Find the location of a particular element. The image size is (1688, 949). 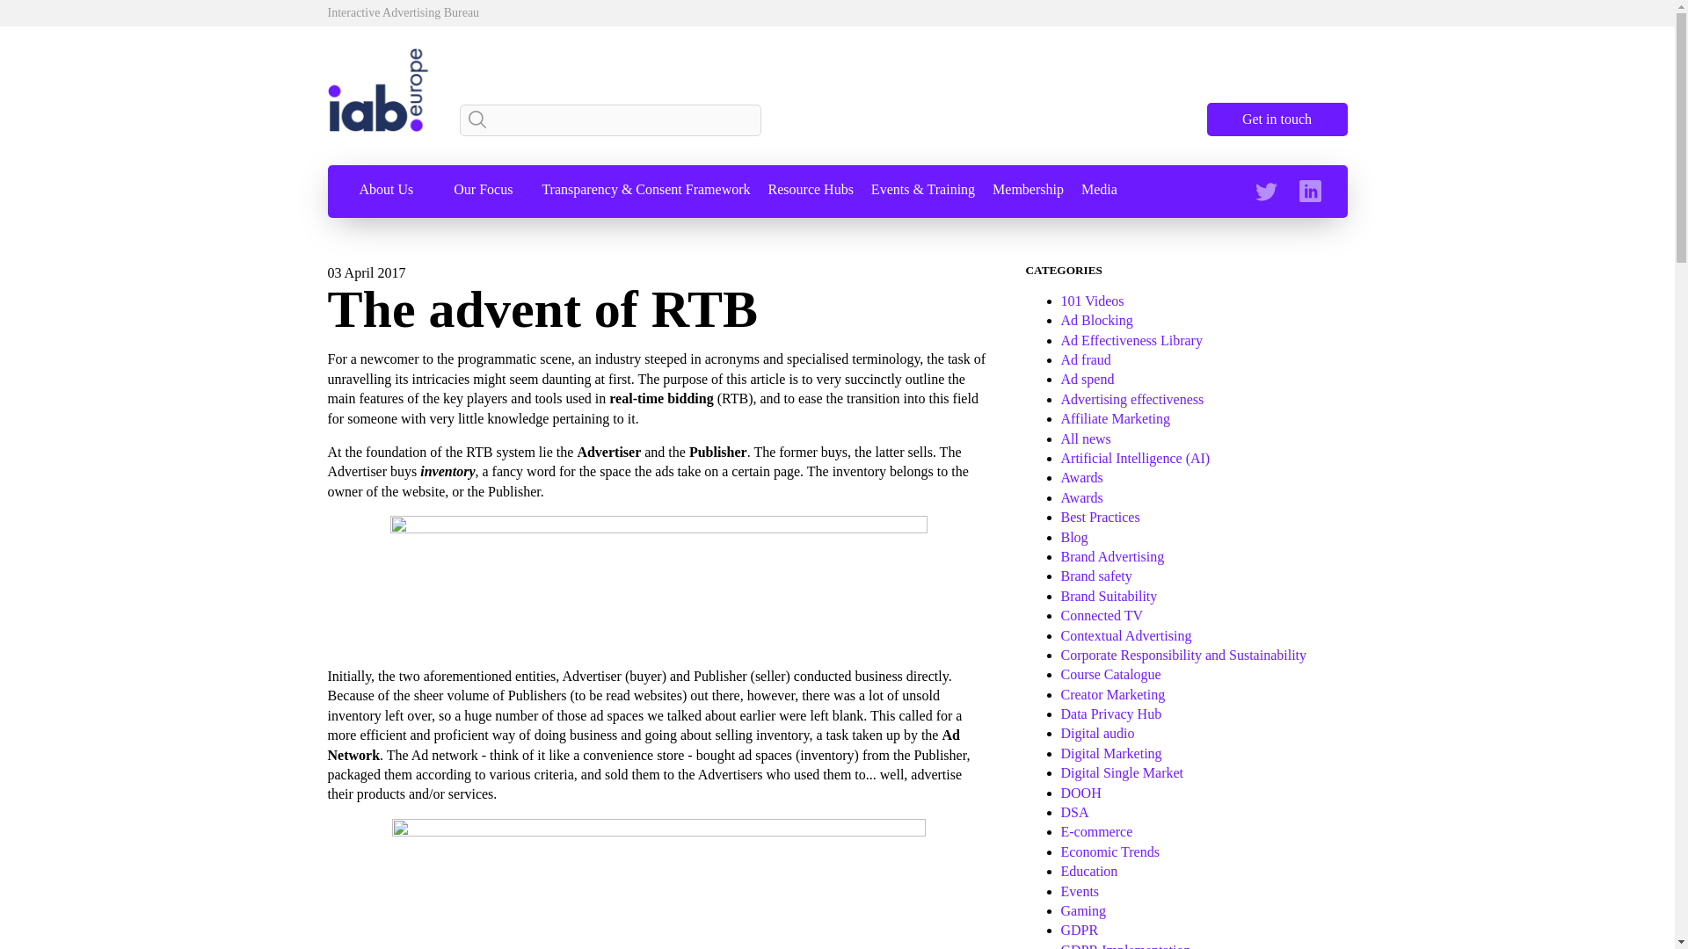

About Us is located at coordinates (385, 190).